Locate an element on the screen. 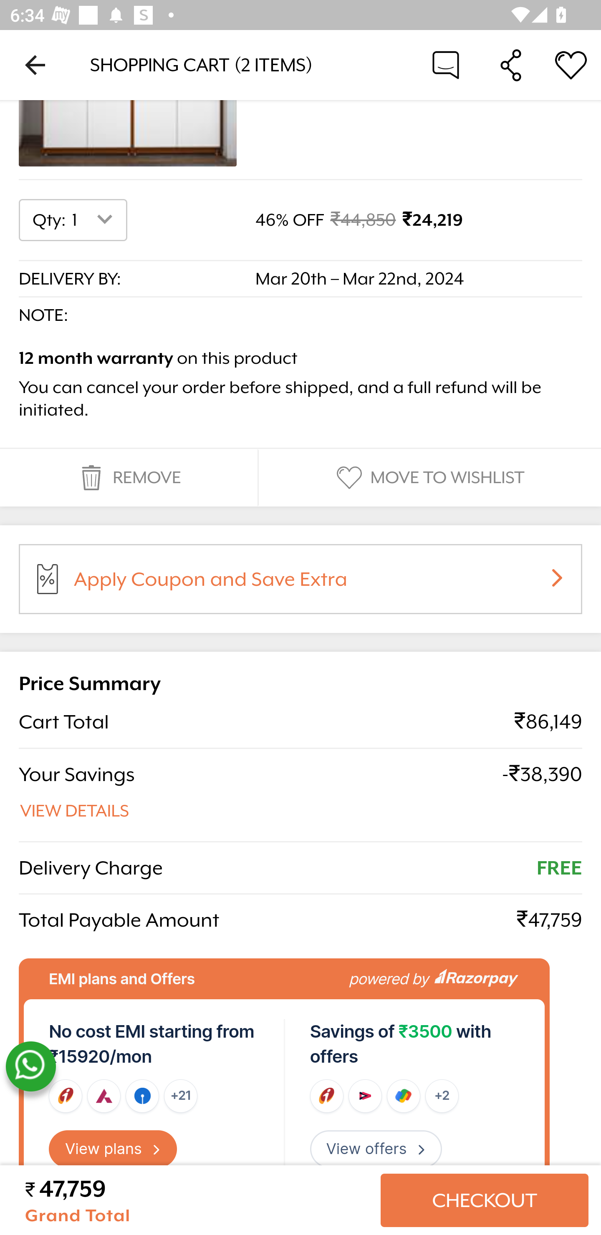 This screenshot has height=1235, width=601. ₹ 47,759 Grand Total is located at coordinates (197, 1201).